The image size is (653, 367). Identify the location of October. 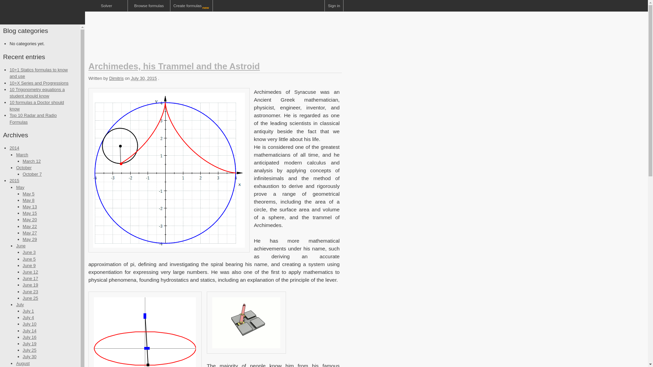
(23, 168).